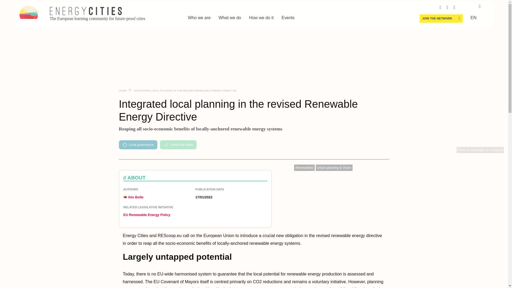  I want to click on EN, so click(474, 18).